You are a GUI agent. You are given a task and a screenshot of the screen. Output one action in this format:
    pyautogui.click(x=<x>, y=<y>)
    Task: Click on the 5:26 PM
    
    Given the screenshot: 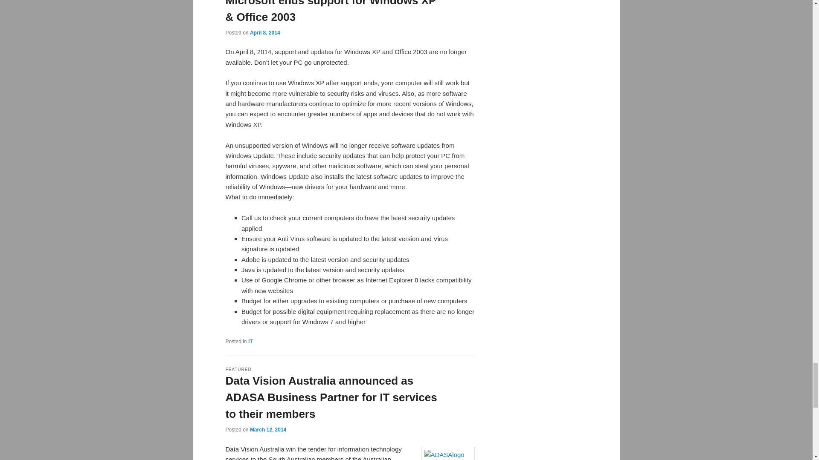 What is the action you would take?
    pyautogui.click(x=264, y=33)
    